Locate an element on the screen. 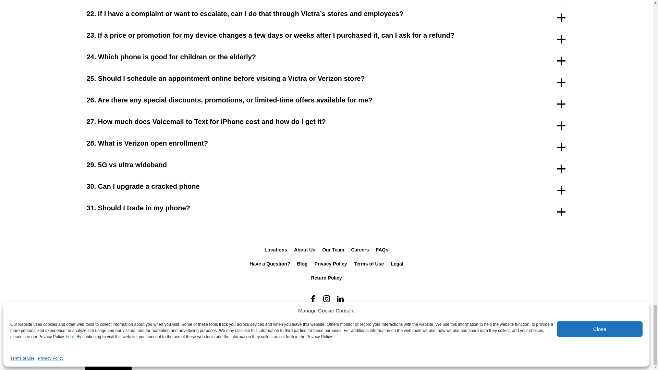 This screenshot has width=658, height=370. Facebook is located at coordinates (313, 299).